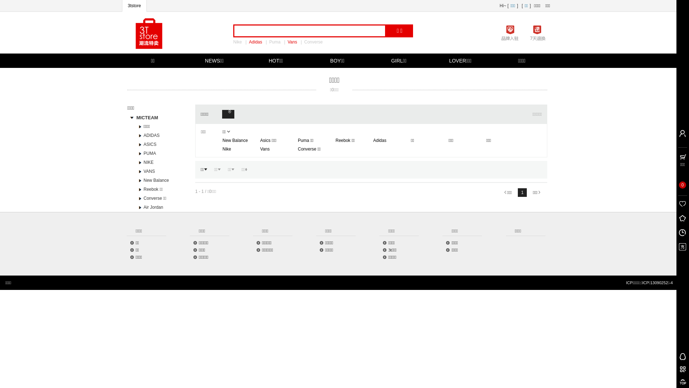 The width and height of the screenshot is (689, 388). What do you see at coordinates (258, 42) in the screenshot?
I see `Adidas` at bounding box center [258, 42].